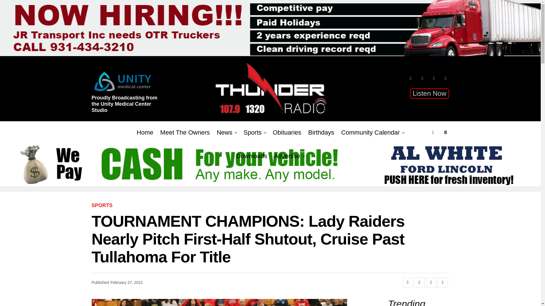  Describe the element at coordinates (127, 106) in the screenshot. I see `Proudly Broadcasting from the Unity Medical Center Studio` at that location.